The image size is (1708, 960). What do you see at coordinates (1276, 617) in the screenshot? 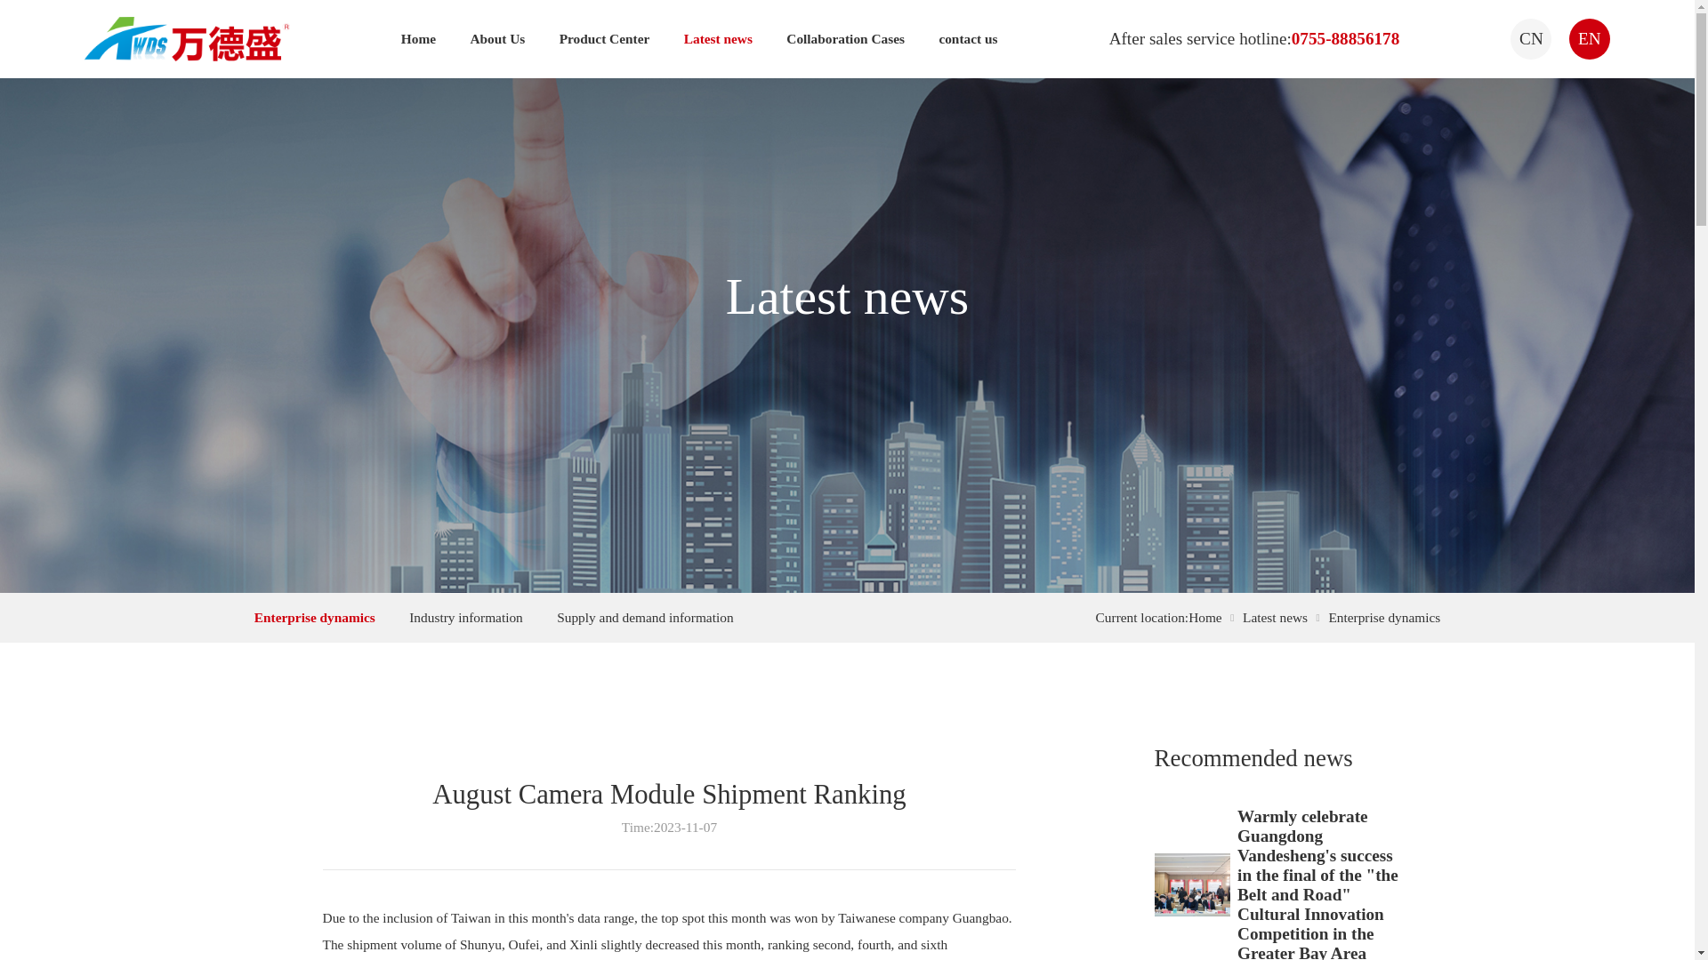
I see `Latest news` at bounding box center [1276, 617].